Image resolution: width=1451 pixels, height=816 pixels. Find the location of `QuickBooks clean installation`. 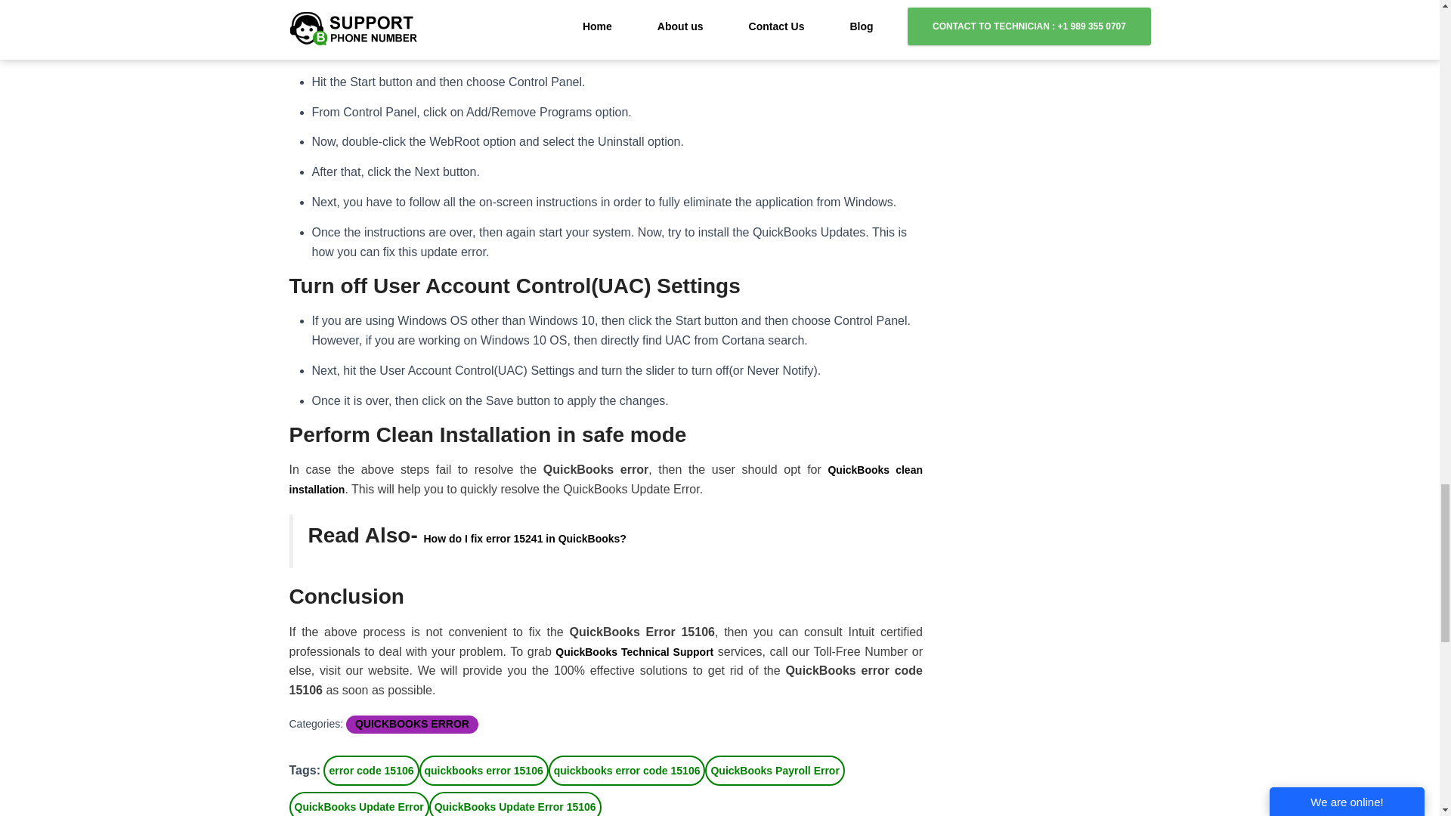

QuickBooks clean installation is located at coordinates (606, 479).